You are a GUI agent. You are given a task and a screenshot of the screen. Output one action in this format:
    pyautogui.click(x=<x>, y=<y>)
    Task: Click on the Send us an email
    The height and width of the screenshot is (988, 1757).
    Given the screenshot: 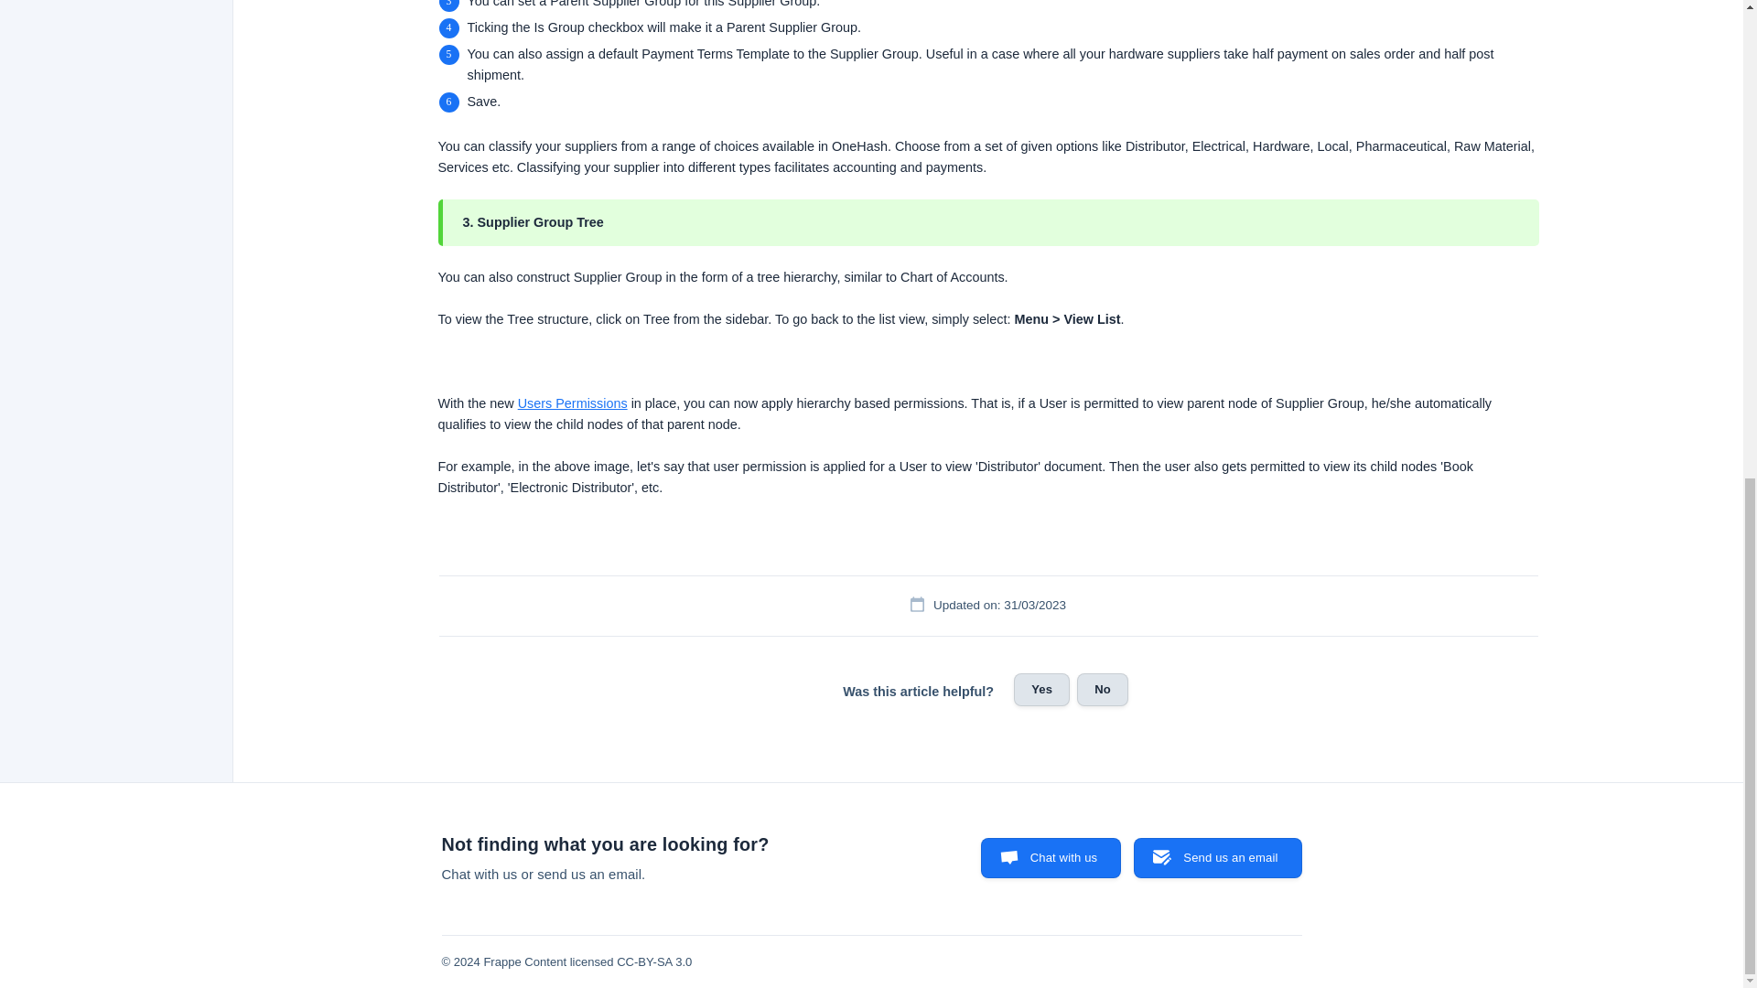 What is the action you would take?
    pyautogui.click(x=1217, y=858)
    